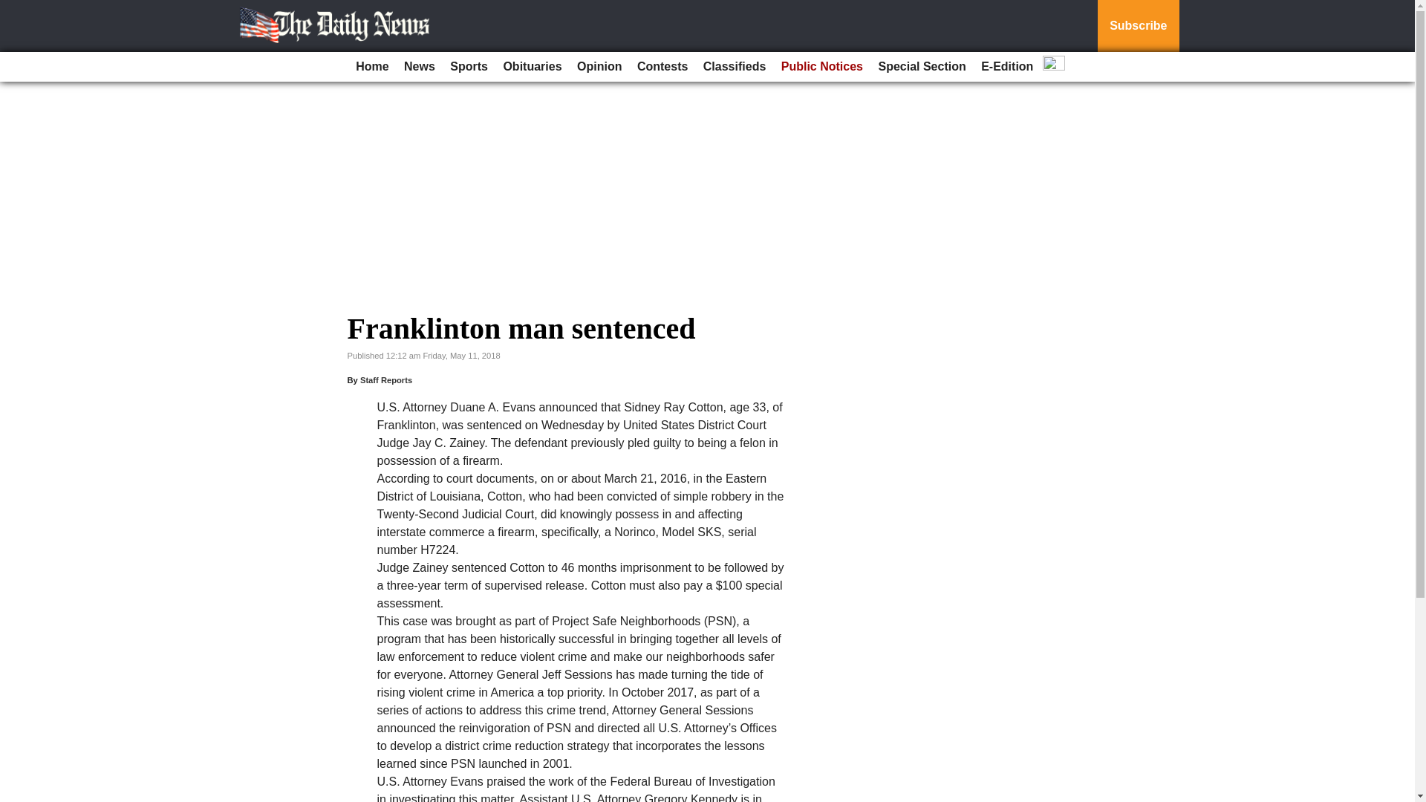  What do you see at coordinates (921, 67) in the screenshot?
I see `Special Section` at bounding box center [921, 67].